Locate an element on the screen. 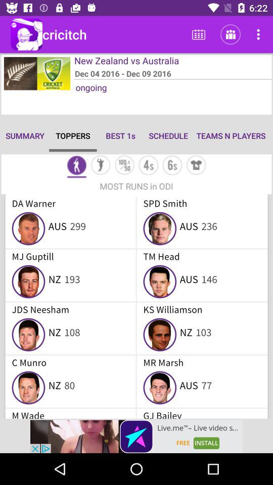 The width and height of the screenshot is (273, 485). menu page is located at coordinates (77, 166).